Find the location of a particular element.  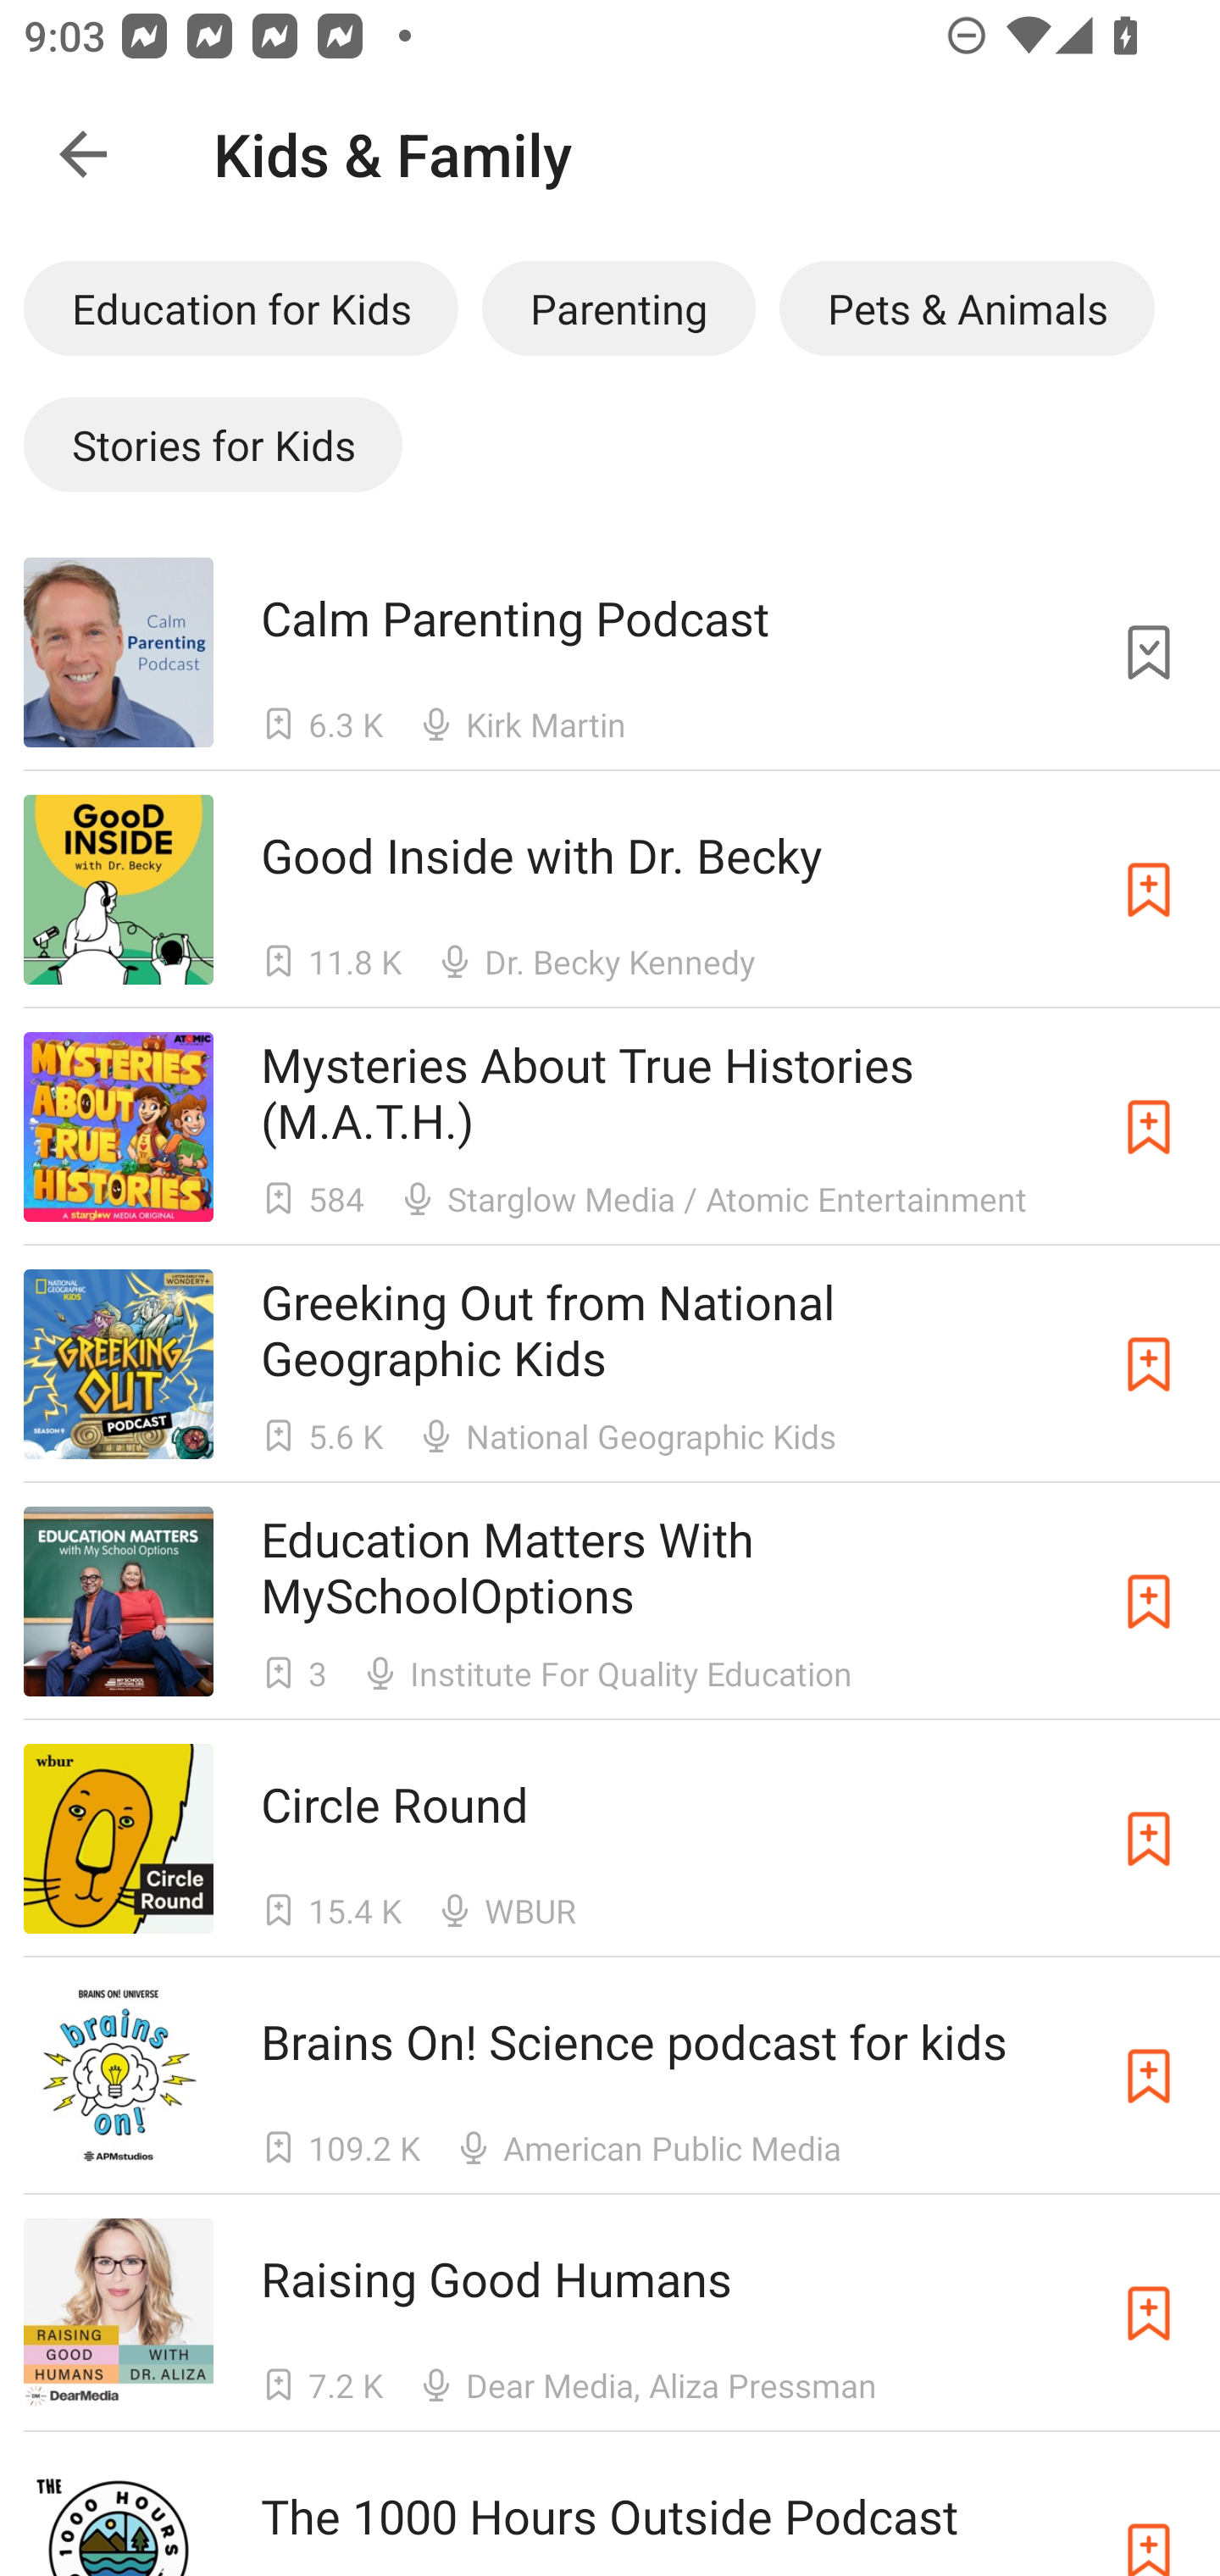

Education for Kids is located at coordinates (241, 308).